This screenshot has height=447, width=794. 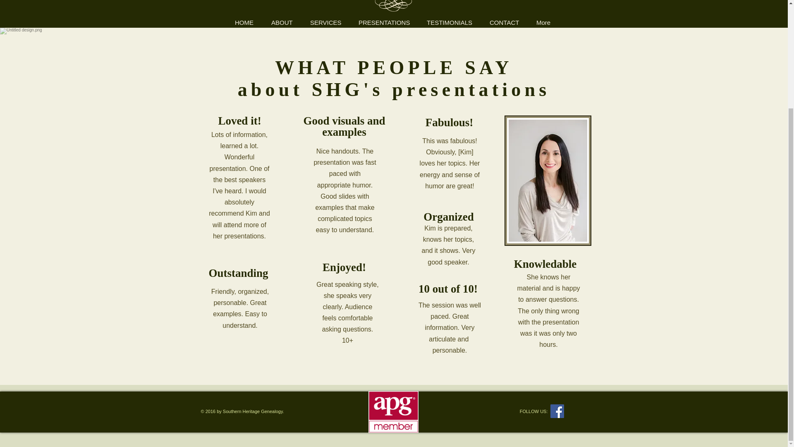 What do you see at coordinates (282, 22) in the screenshot?
I see `ABOUT` at bounding box center [282, 22].